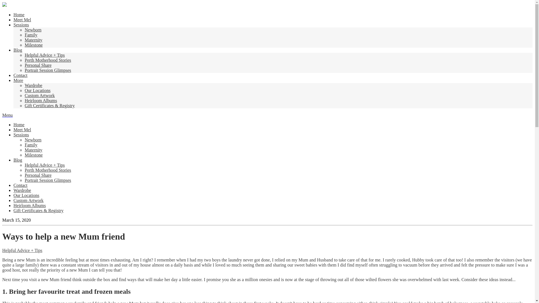  What do you see at coordinates (20, 75) in the screenshot?
I see `Contact` at bounding box center [20, 75].